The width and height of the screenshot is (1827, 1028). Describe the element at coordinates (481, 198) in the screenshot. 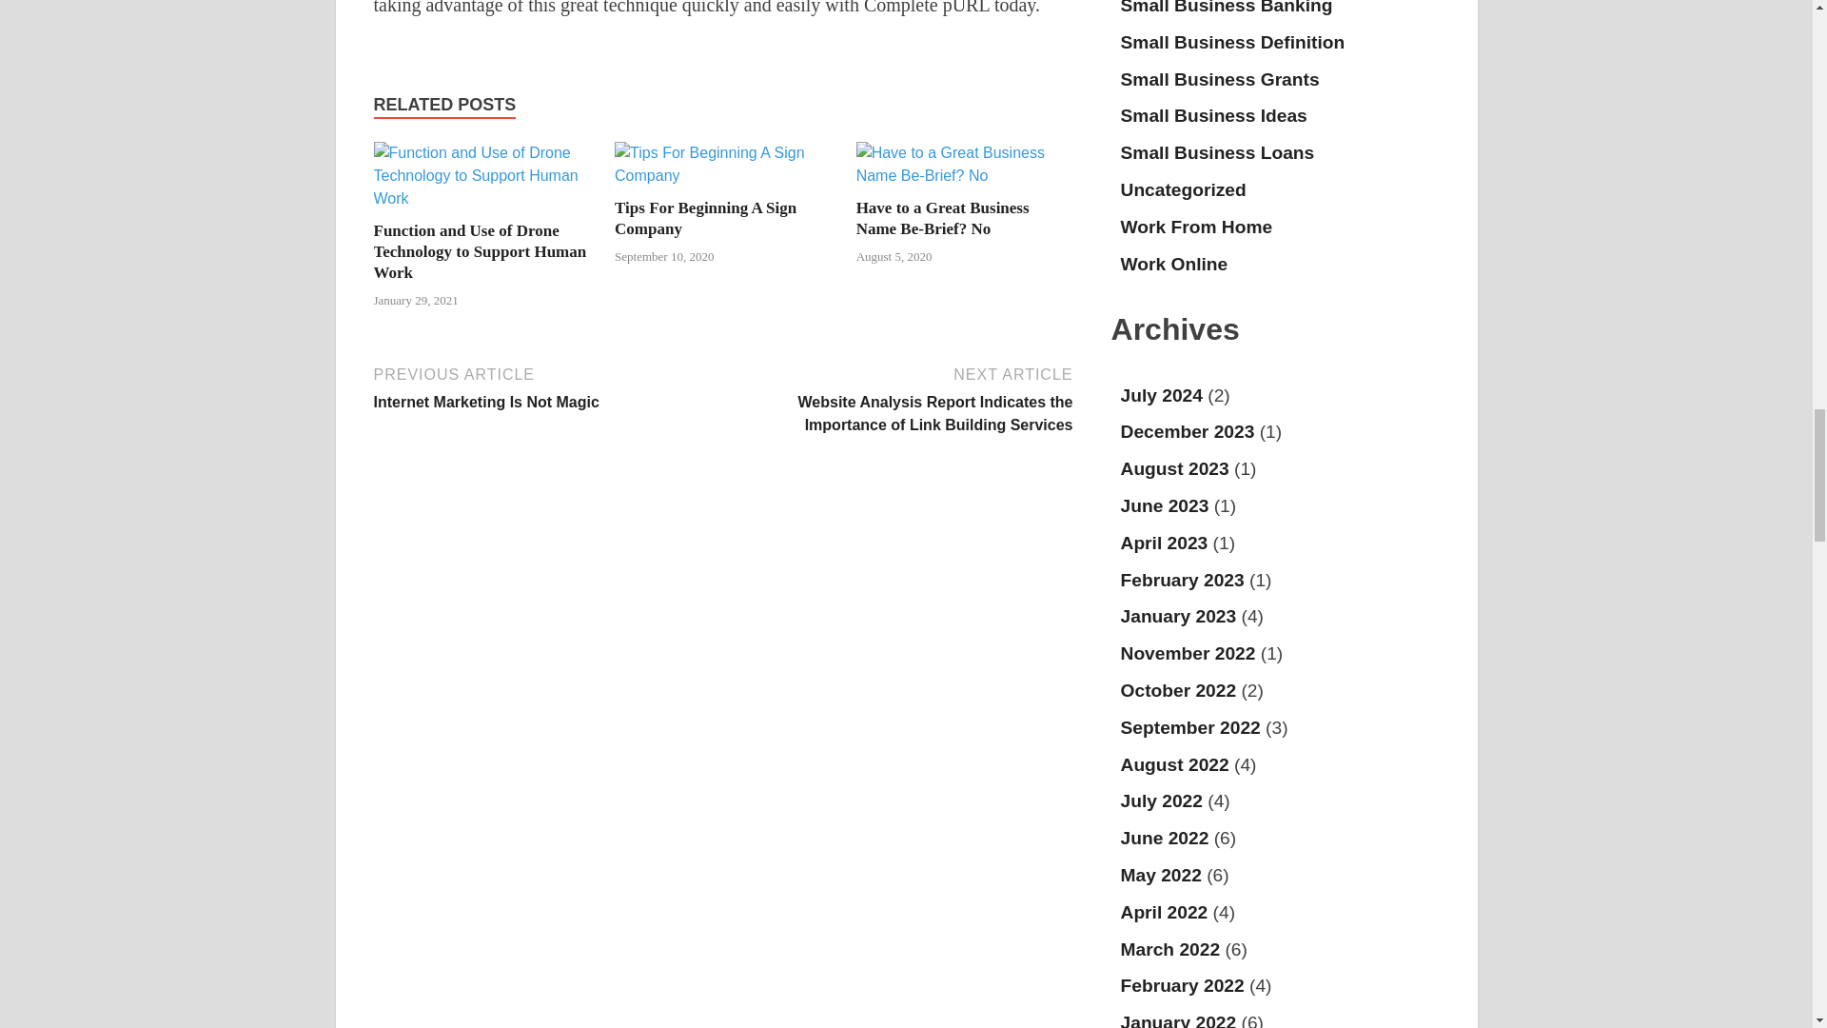

I see `Function and Use of Drone Technology to Support Human Work` at that location.